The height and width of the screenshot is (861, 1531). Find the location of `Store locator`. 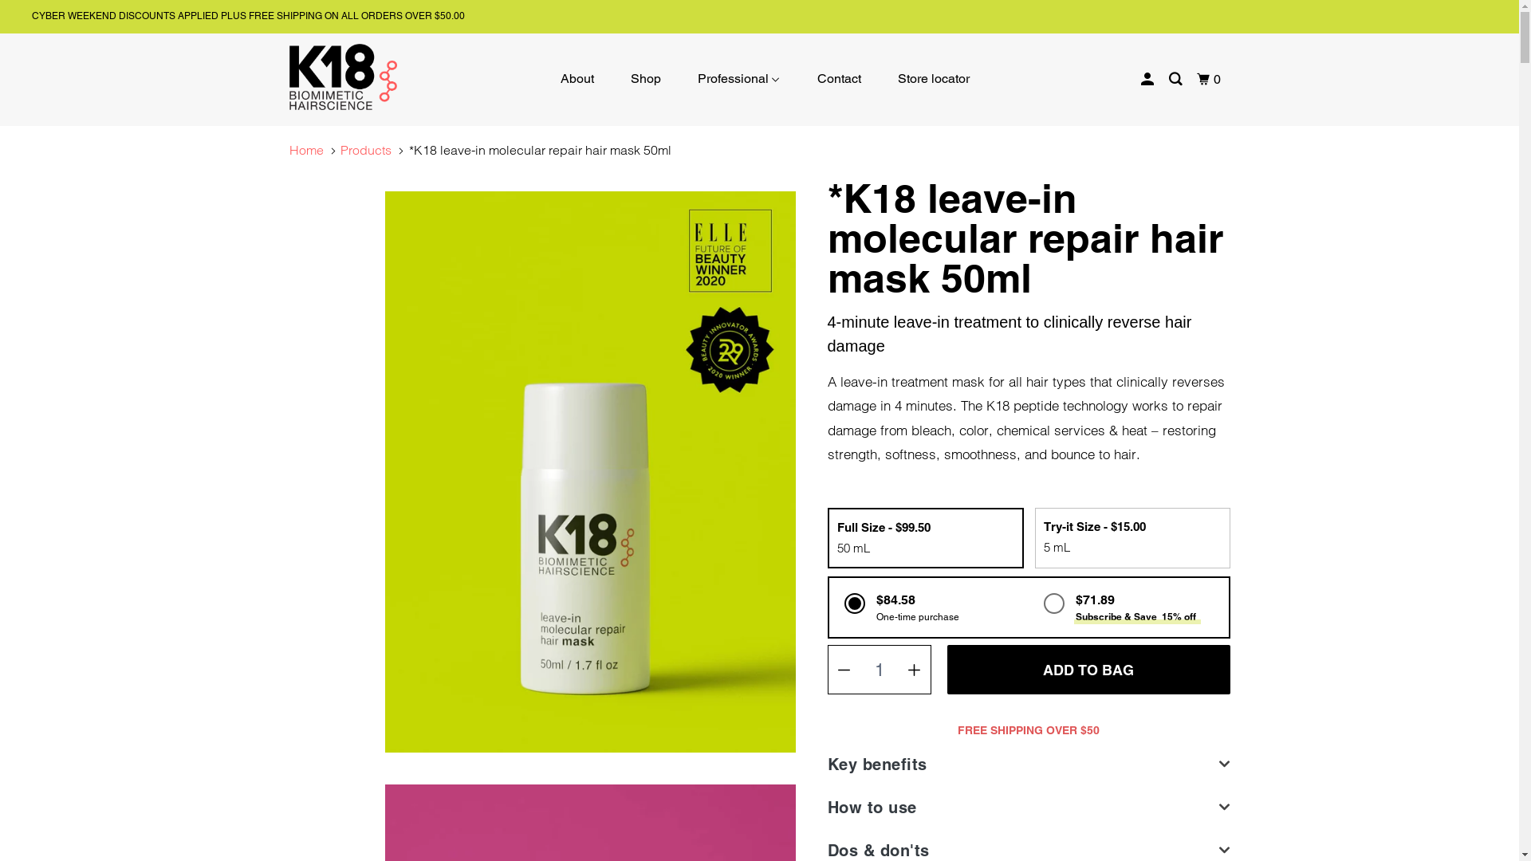

Store locator is located at coordinates (934, 79).